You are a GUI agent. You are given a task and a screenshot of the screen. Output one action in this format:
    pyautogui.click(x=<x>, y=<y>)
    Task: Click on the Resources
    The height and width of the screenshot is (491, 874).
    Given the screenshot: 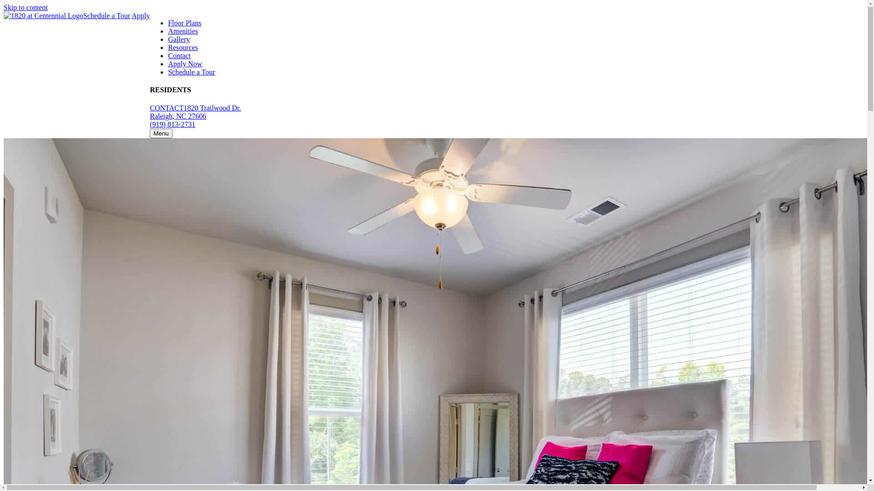 What is the action you would take?
    pyautogui.click(x=183, y=47)
    